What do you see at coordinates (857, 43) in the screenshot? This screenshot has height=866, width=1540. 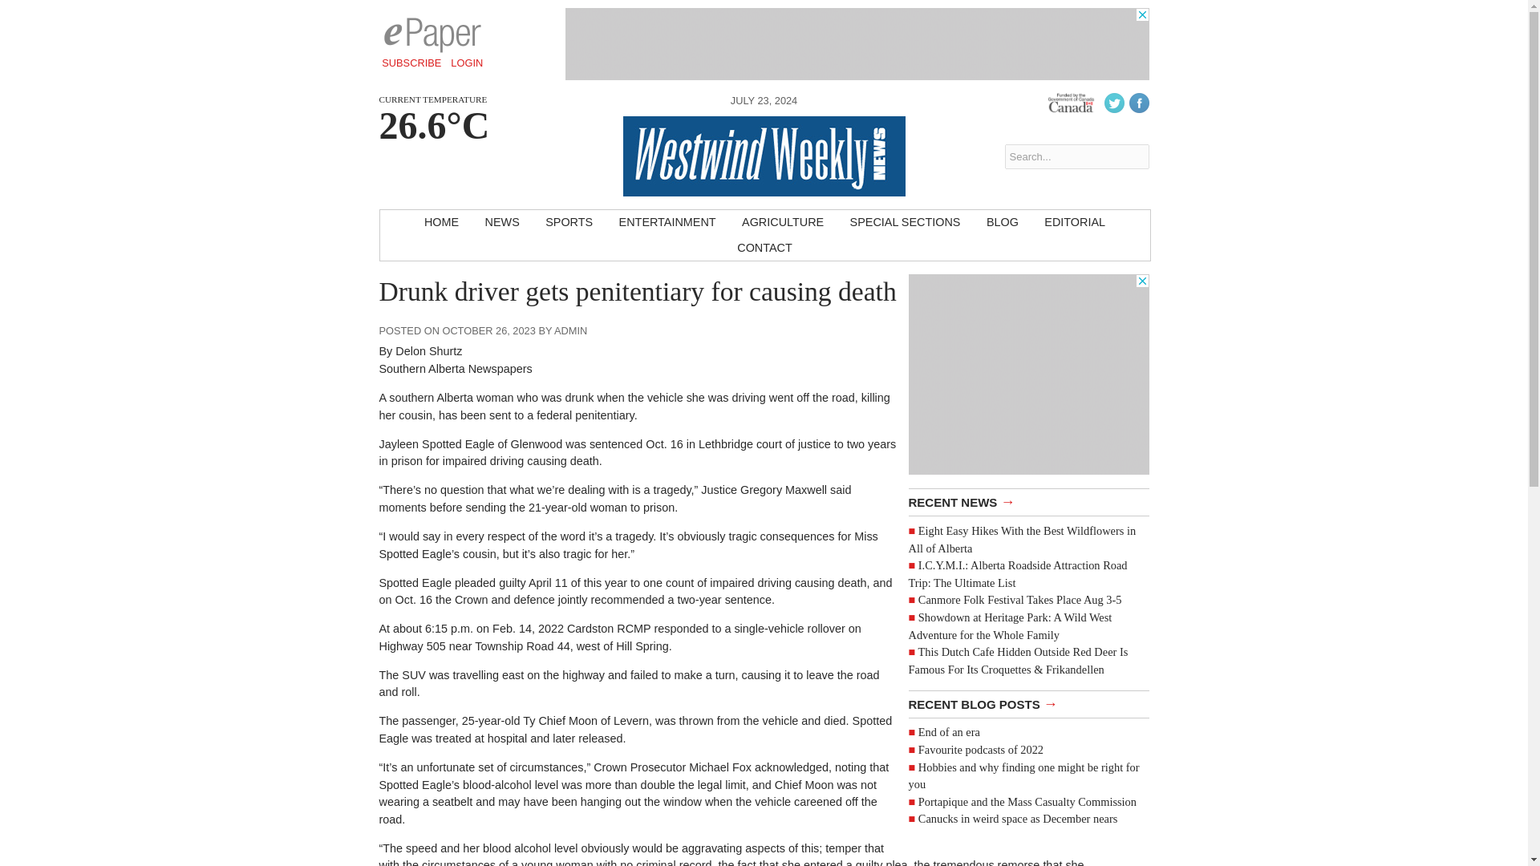 I see `3rd party ad content` at bounding box center [857, 43].